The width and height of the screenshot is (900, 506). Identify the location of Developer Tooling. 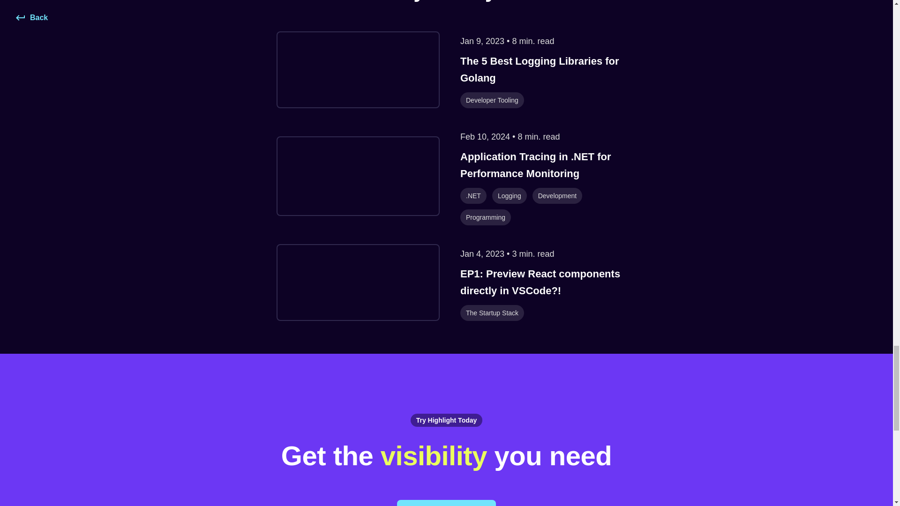
(492, 99).